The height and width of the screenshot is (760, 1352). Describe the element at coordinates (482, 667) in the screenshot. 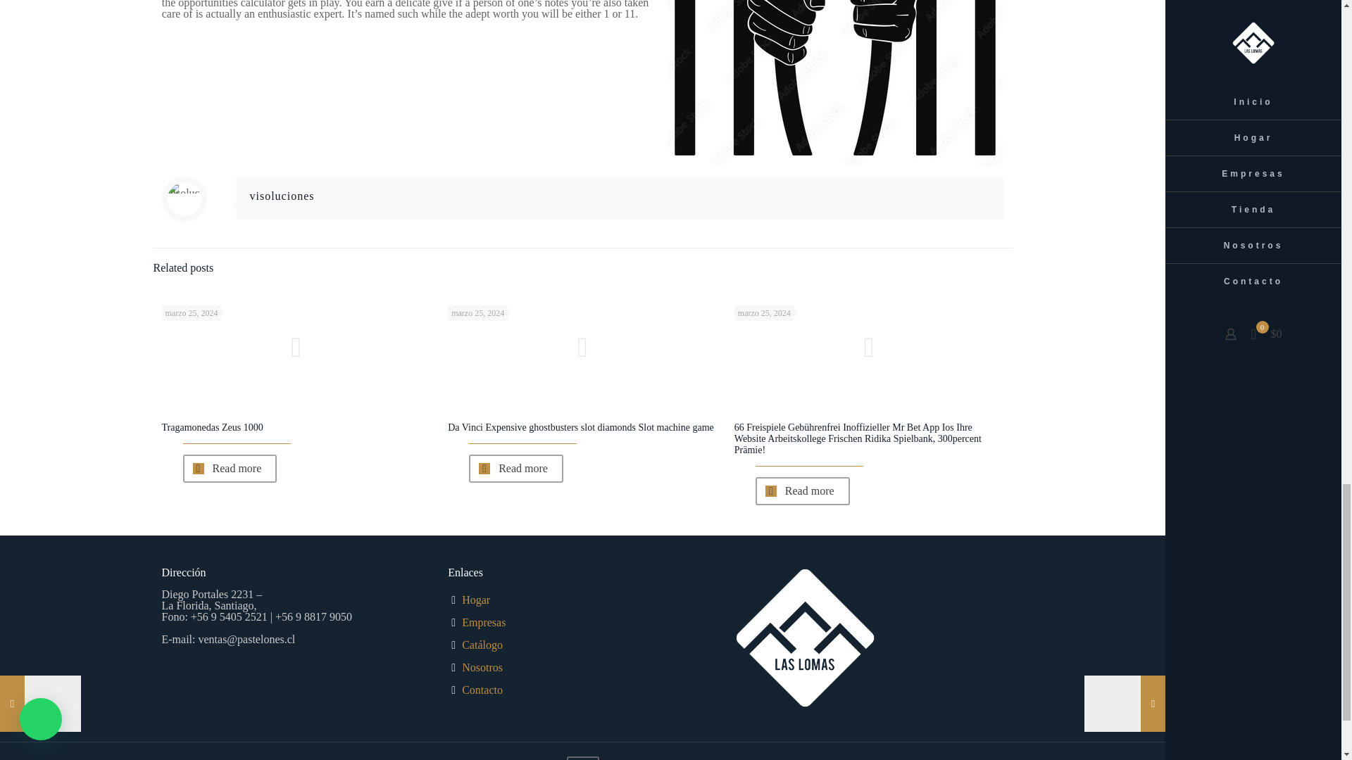

I see `Nosotros` at that location.